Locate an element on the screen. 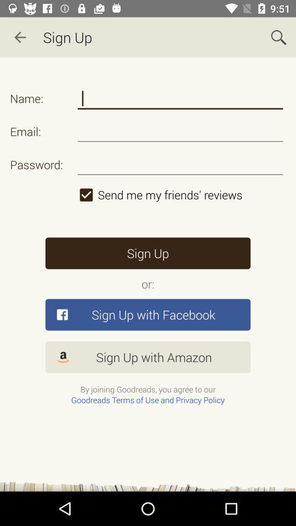 The image size is (296, 526). select the item below the password: is located at coordinates (180, 195).